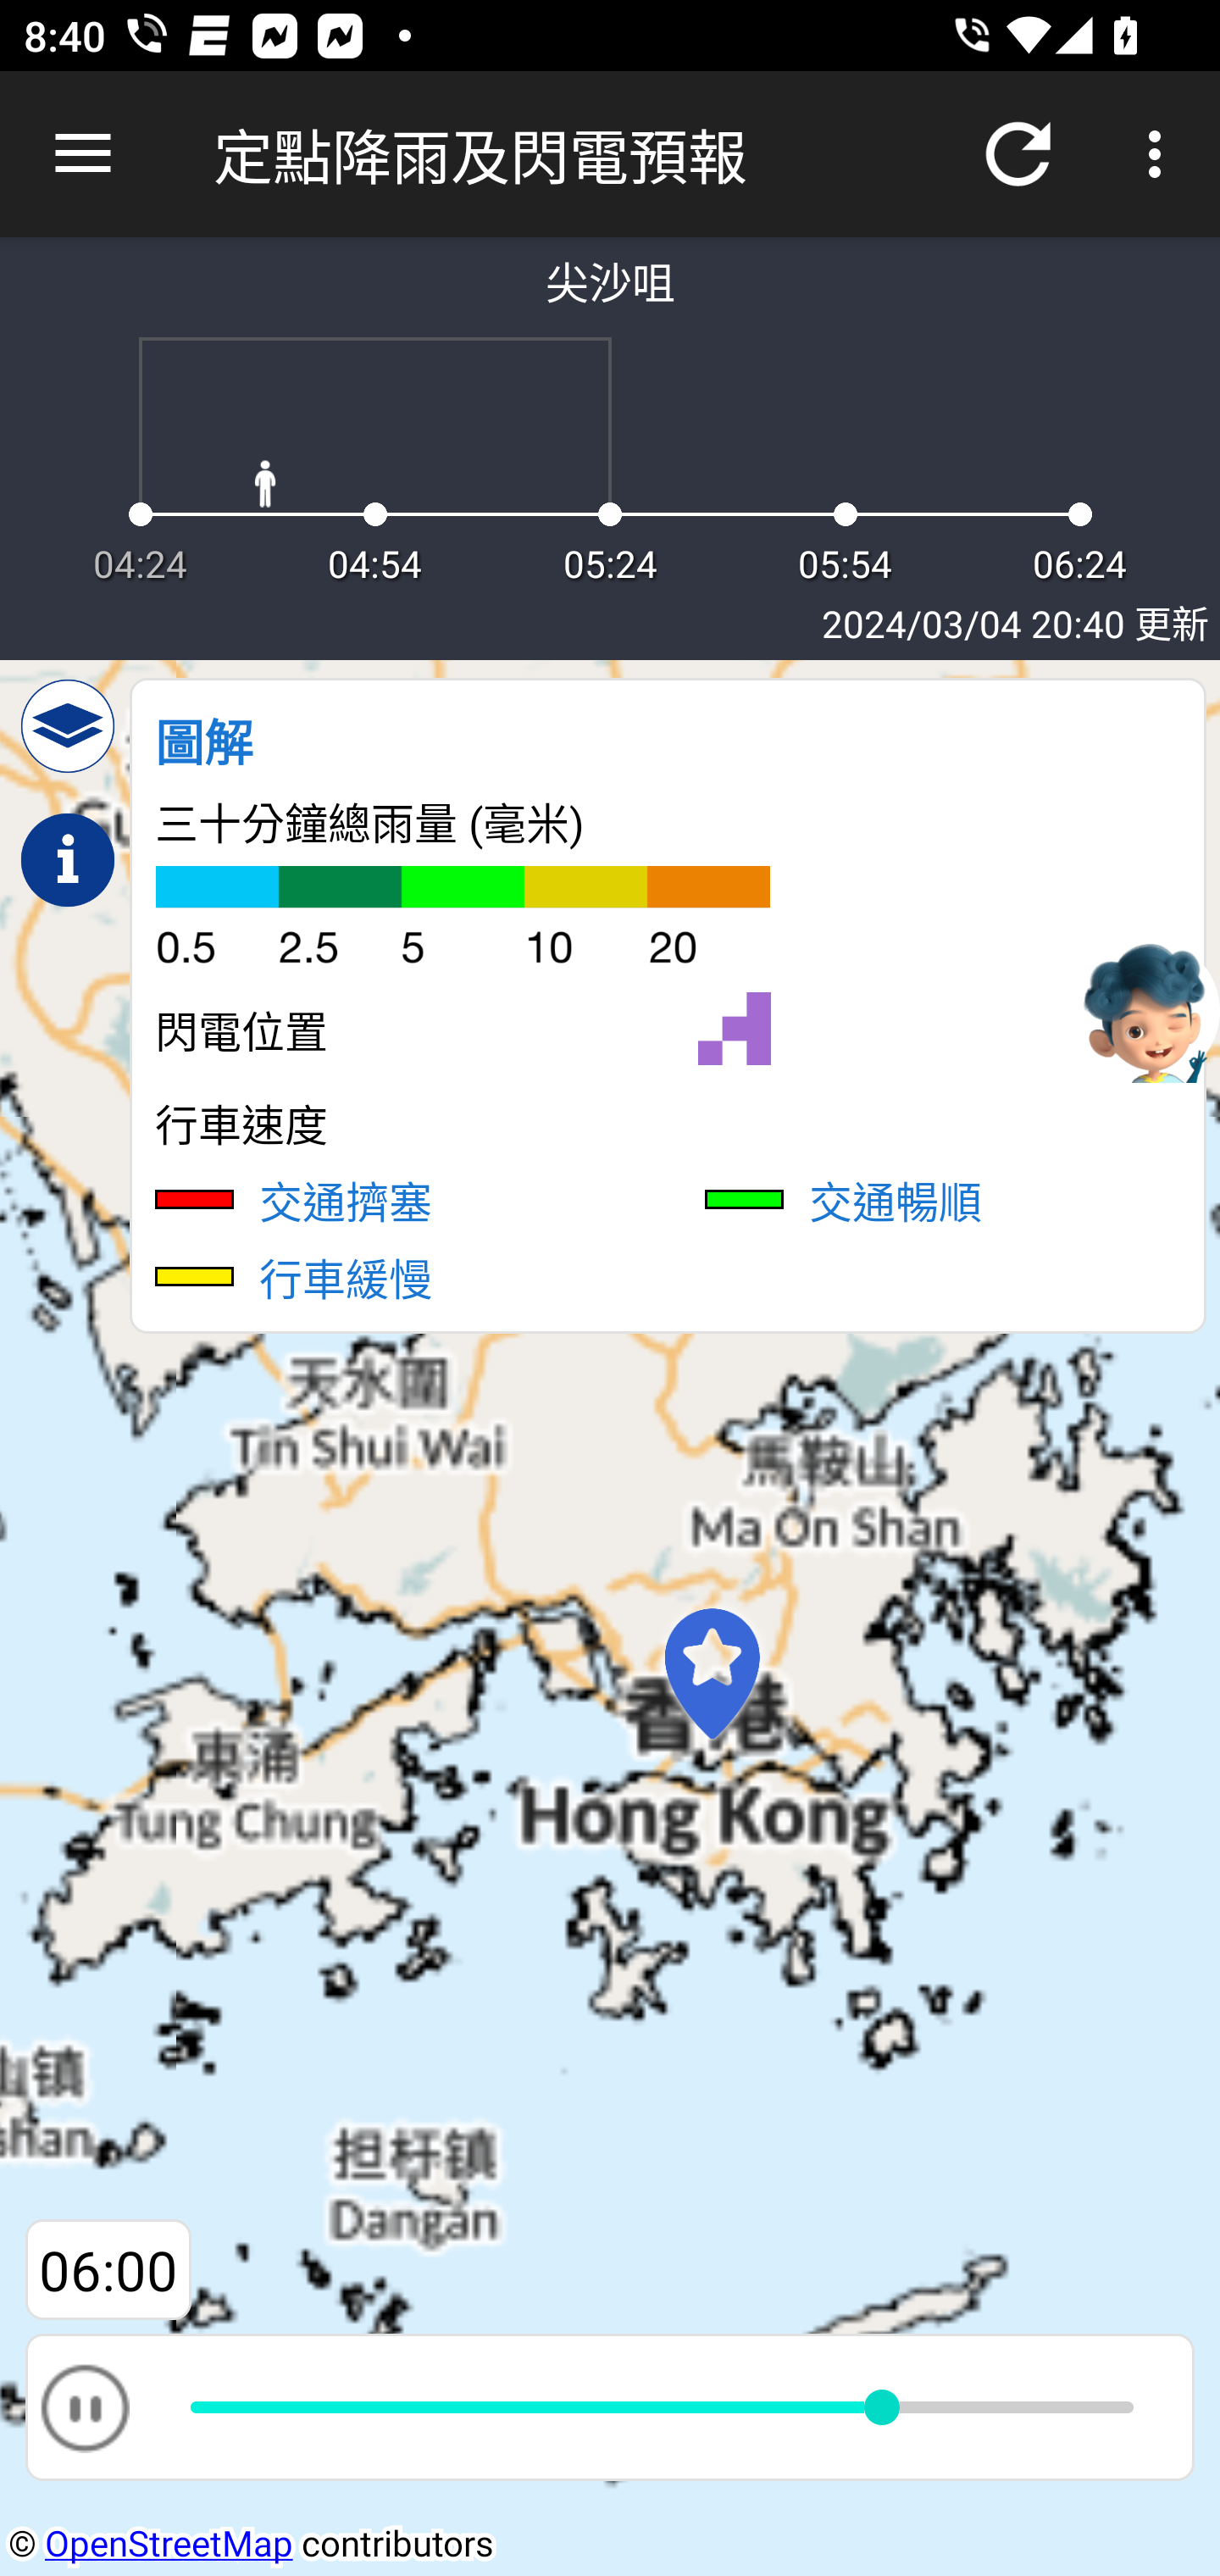 The image size is (1220, 2576). What do you see at coordinates (68, 860) in the screenshot?
I see `已選擇 說明` at bounding box center [68, 860].